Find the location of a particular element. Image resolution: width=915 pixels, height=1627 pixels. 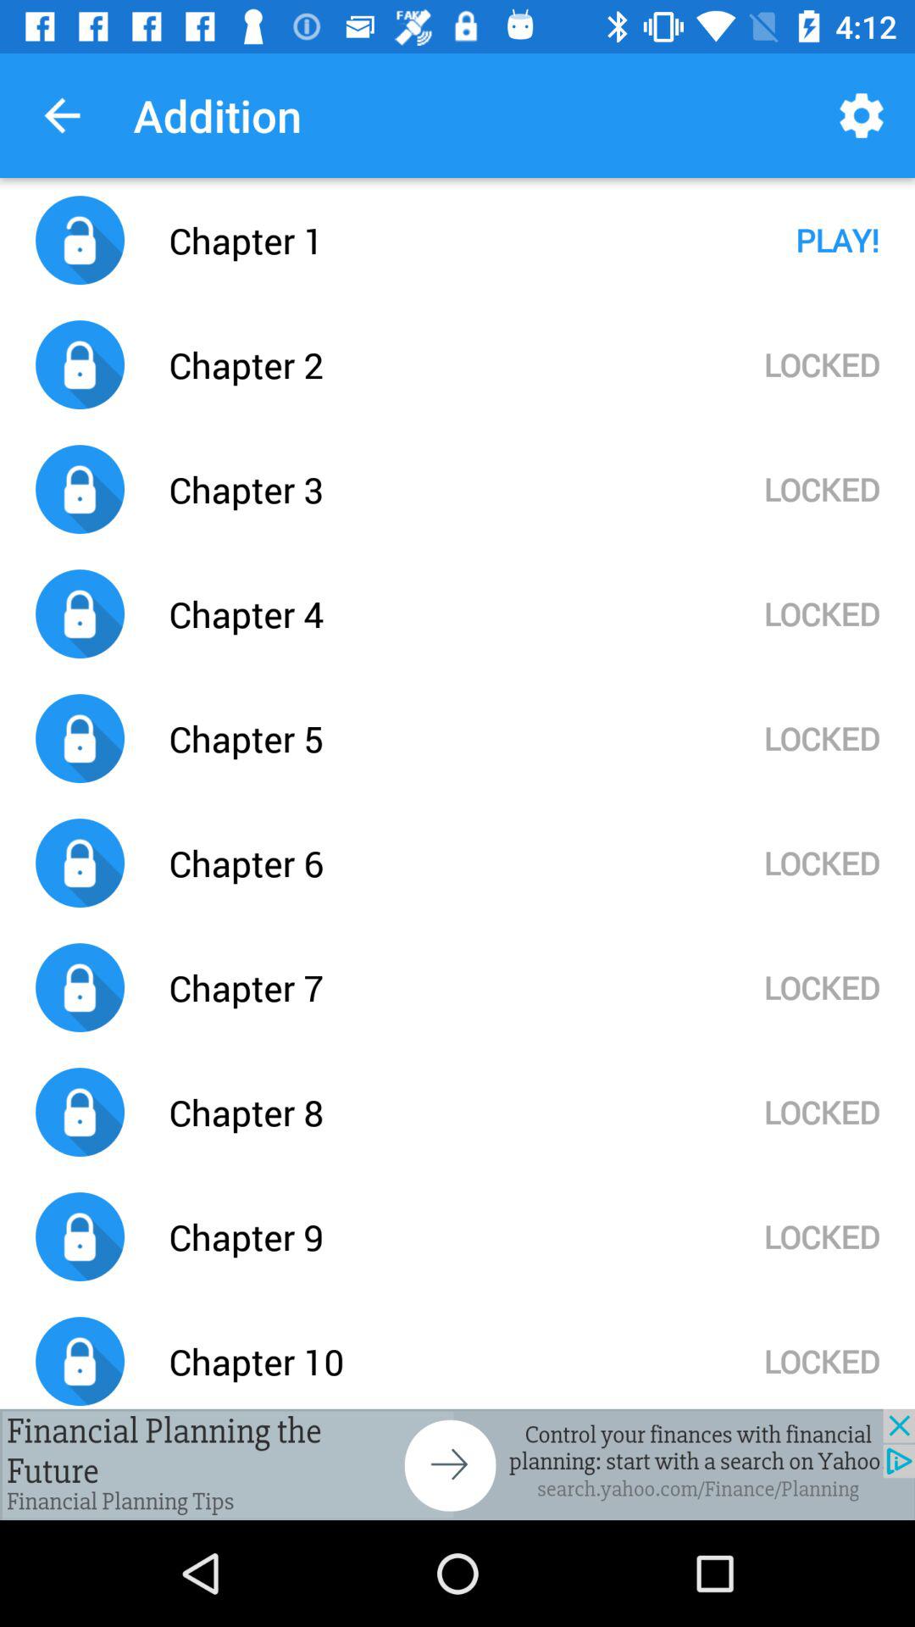

button setting icon is located at coordinates (457, 1464).